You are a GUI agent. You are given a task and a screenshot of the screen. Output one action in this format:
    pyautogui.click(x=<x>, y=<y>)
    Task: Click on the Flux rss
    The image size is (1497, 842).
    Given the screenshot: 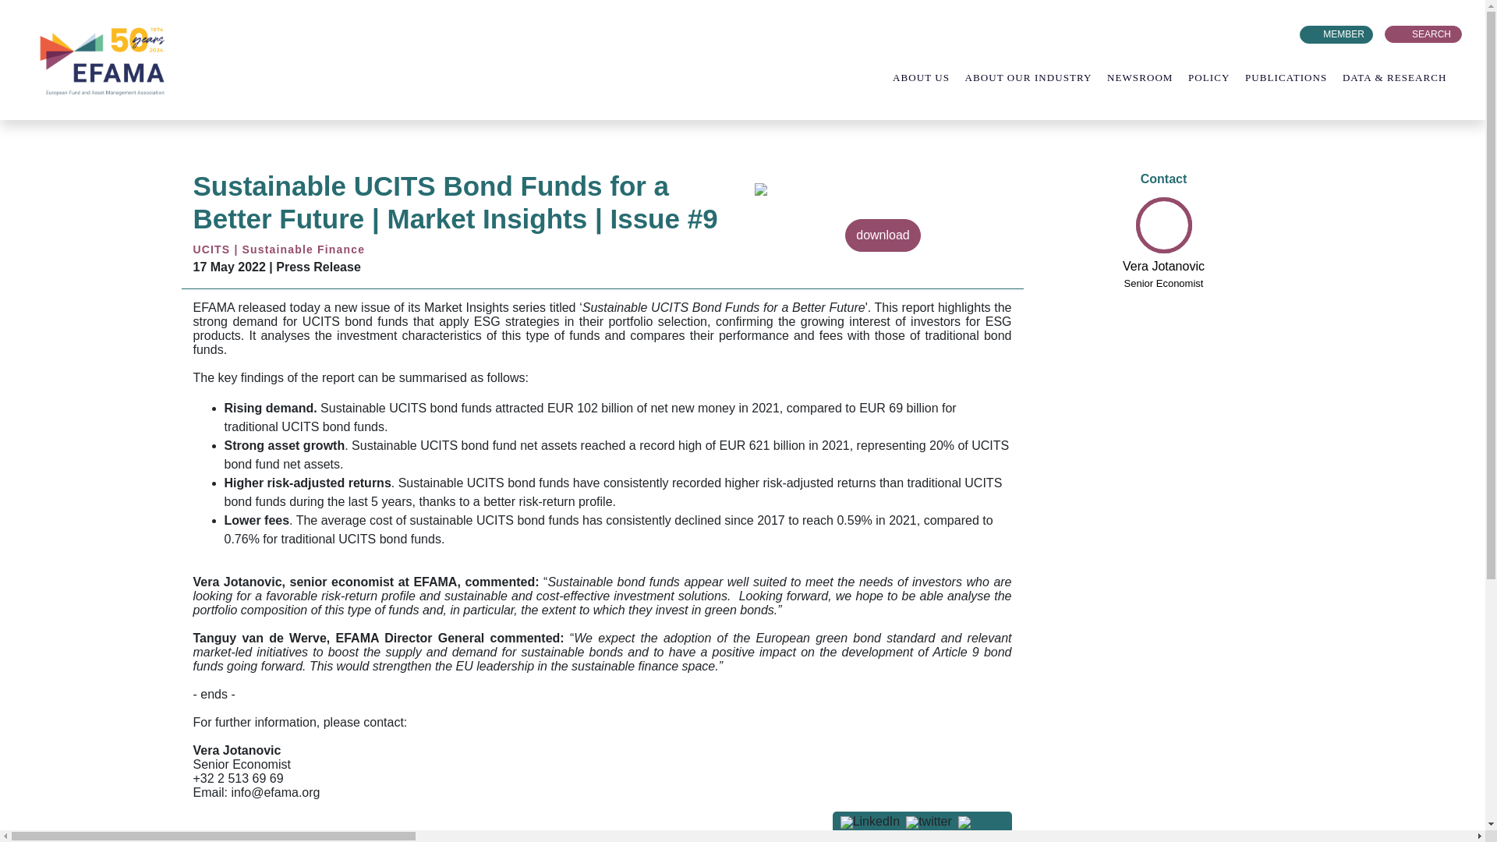 What is the action you would take?
    pyautogui.click(x=1238, y=34)
    